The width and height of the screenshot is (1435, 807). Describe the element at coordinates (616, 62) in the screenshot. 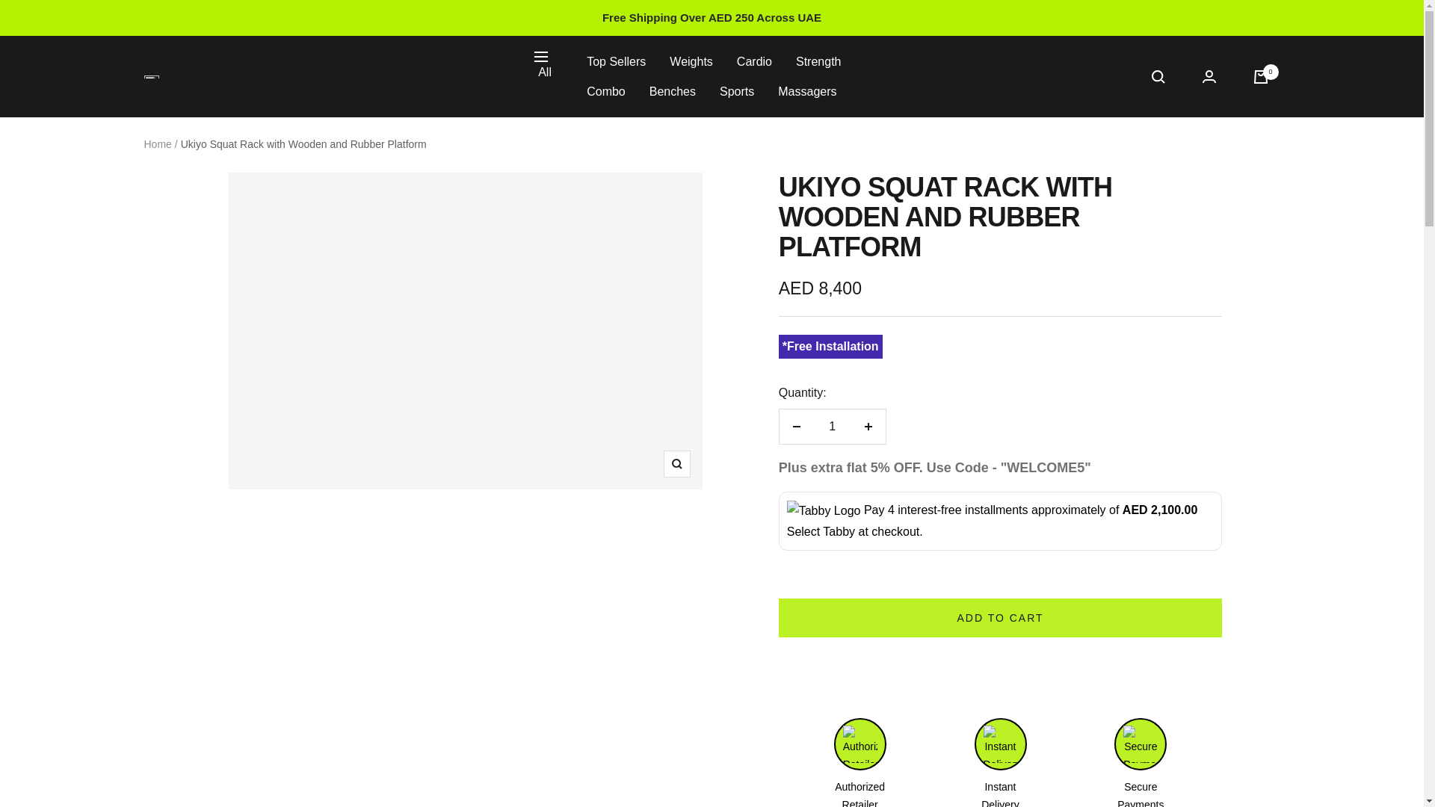

I see `Top Sellers` at that location.